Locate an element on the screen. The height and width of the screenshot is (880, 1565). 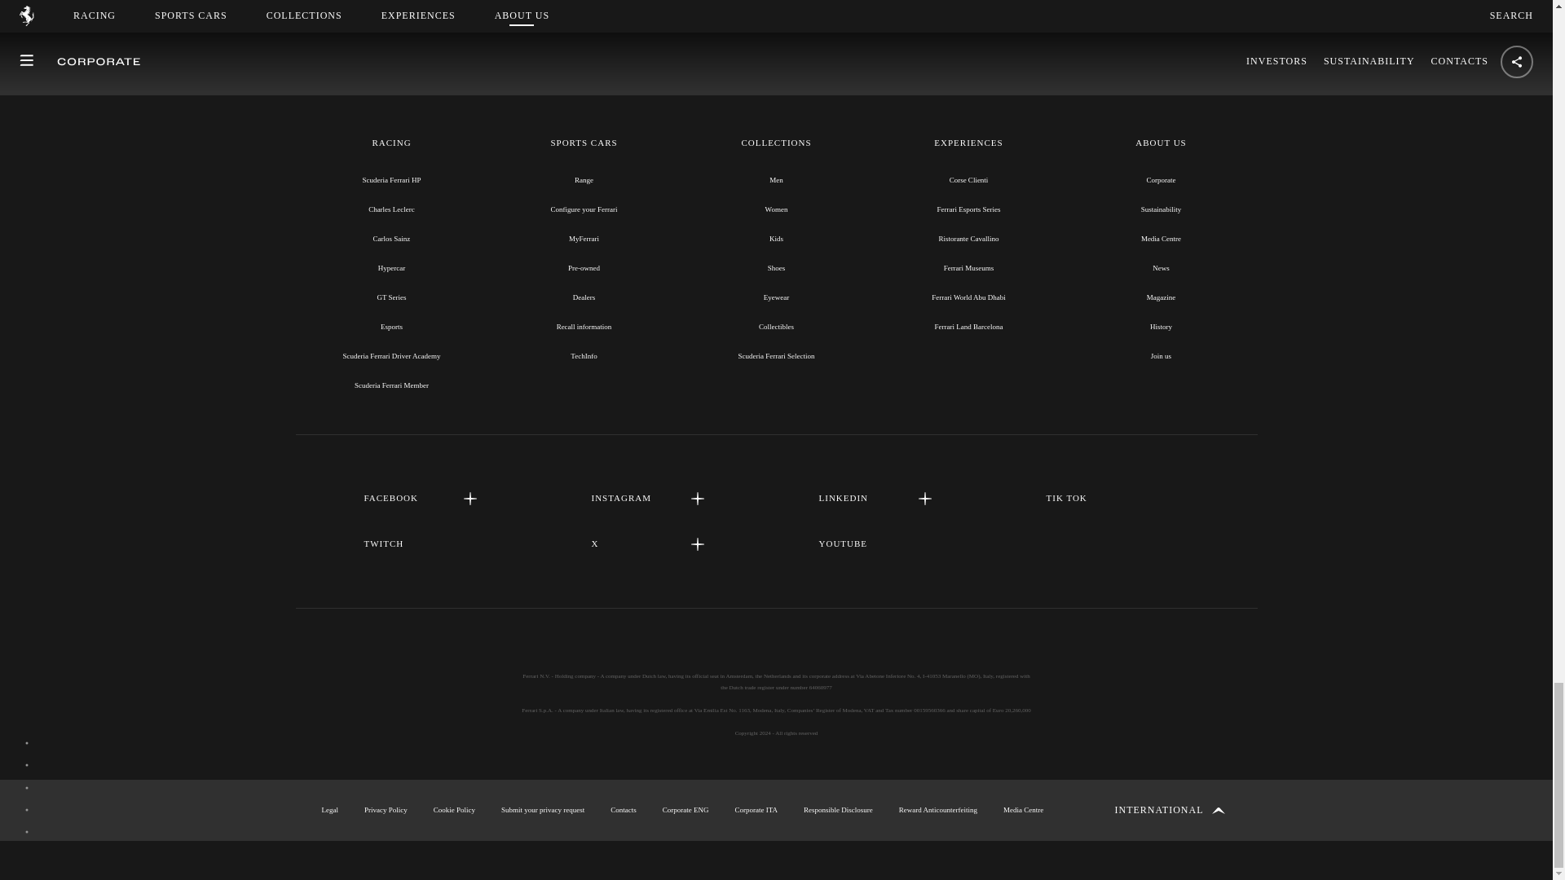
TechInfo is located at coordinates (584, 355).